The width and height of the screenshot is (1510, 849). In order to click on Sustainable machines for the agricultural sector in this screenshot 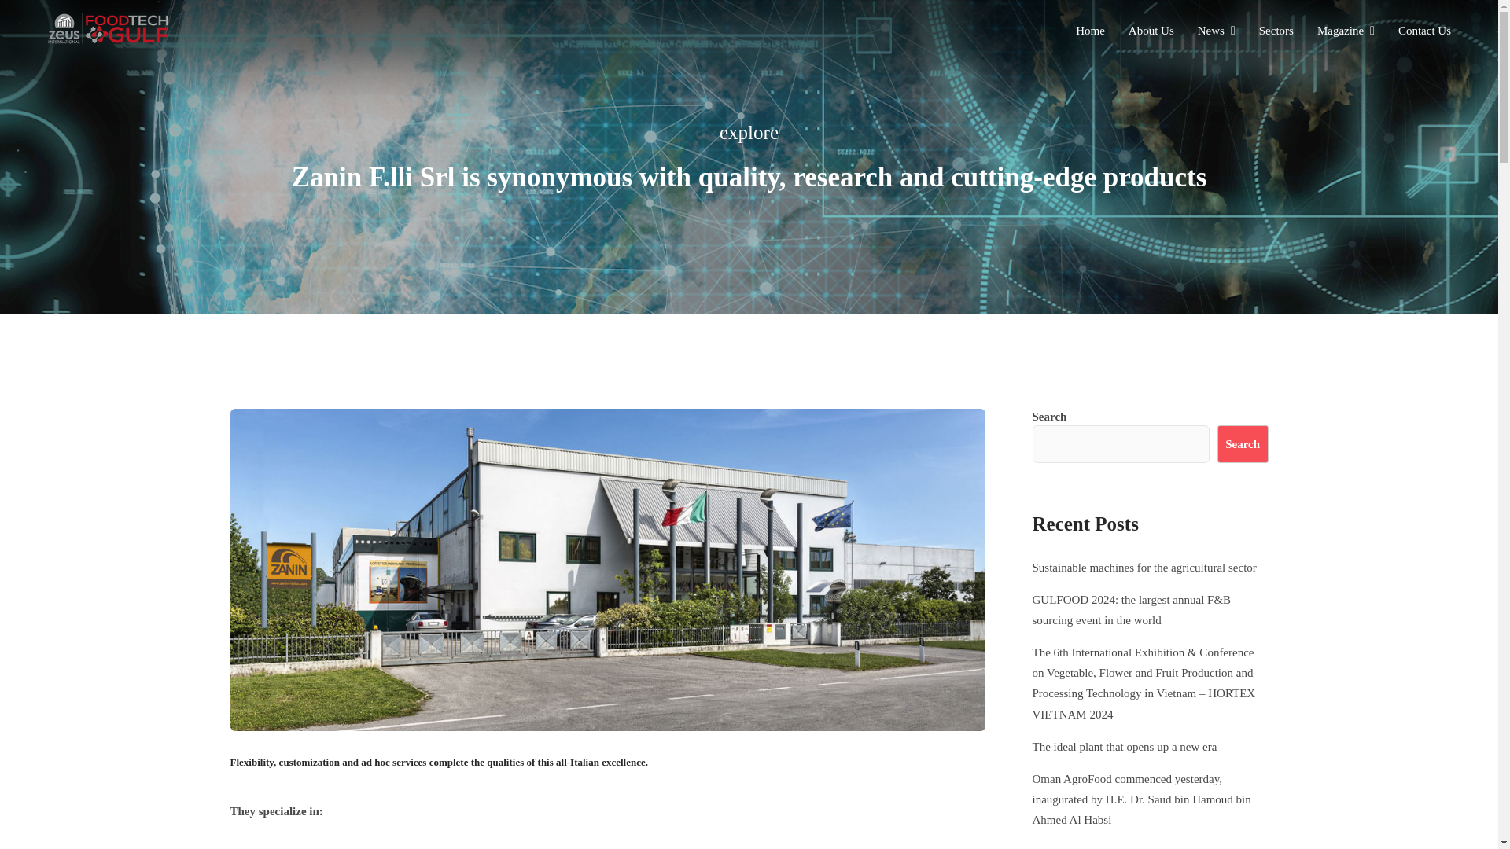, I will do `click(1144, 568)`.